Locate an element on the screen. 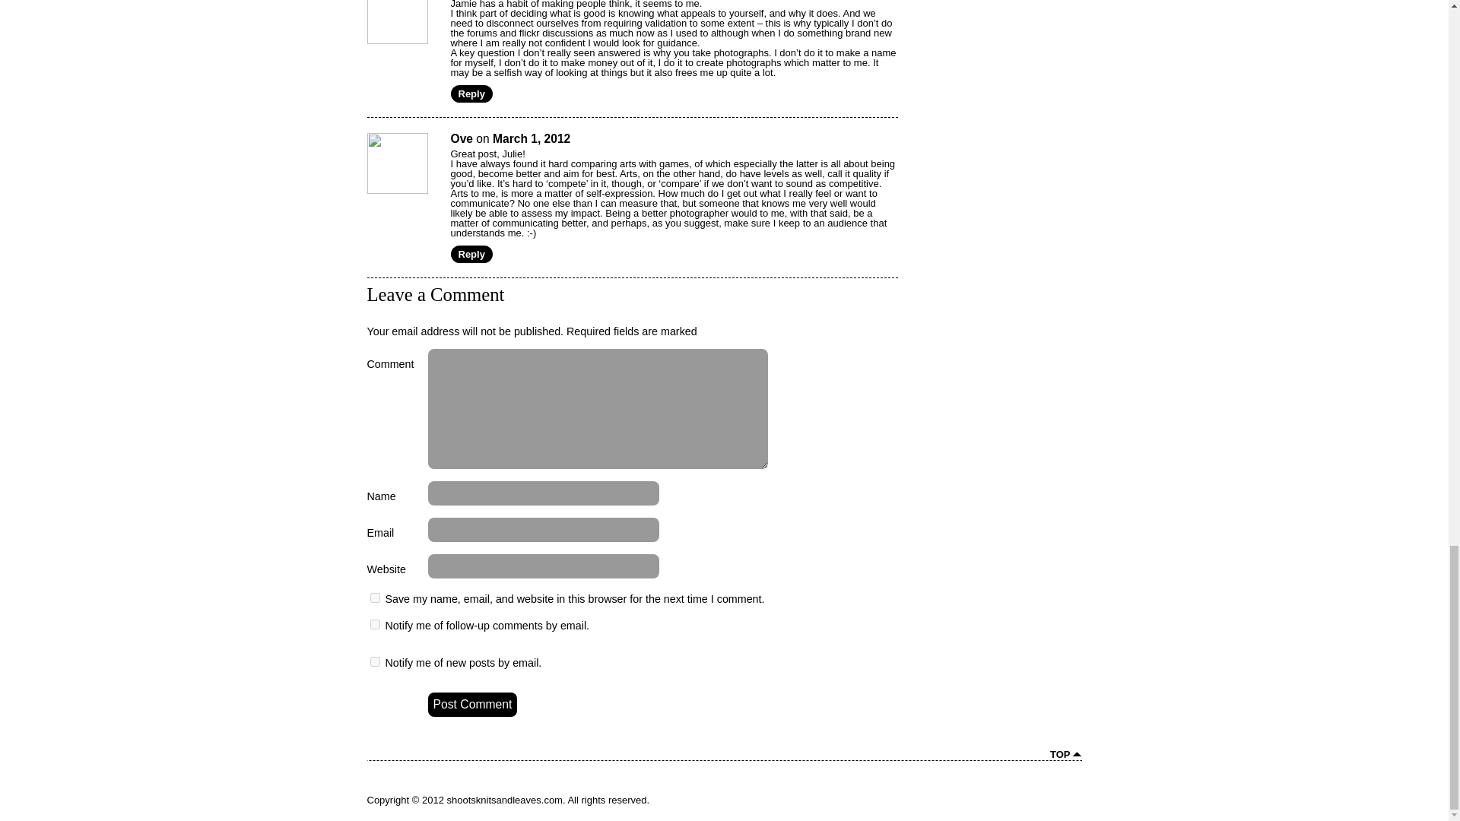  Ove is located at coordinates (461, 138).